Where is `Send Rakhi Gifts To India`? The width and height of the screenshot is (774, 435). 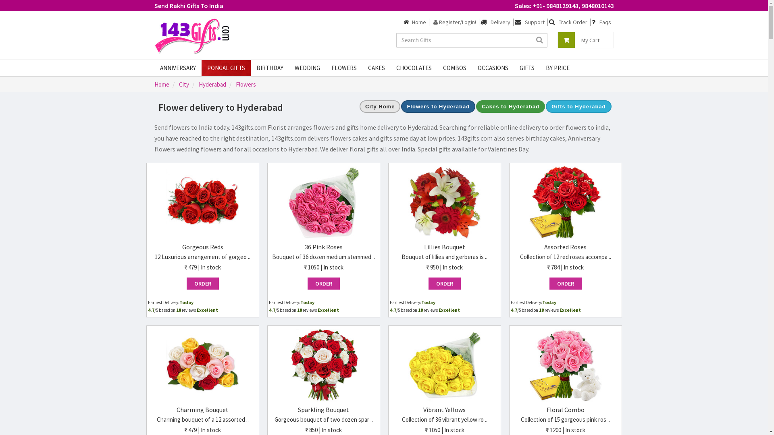
Send Rakhi Gifts To India is located at coordinates (189, 6).